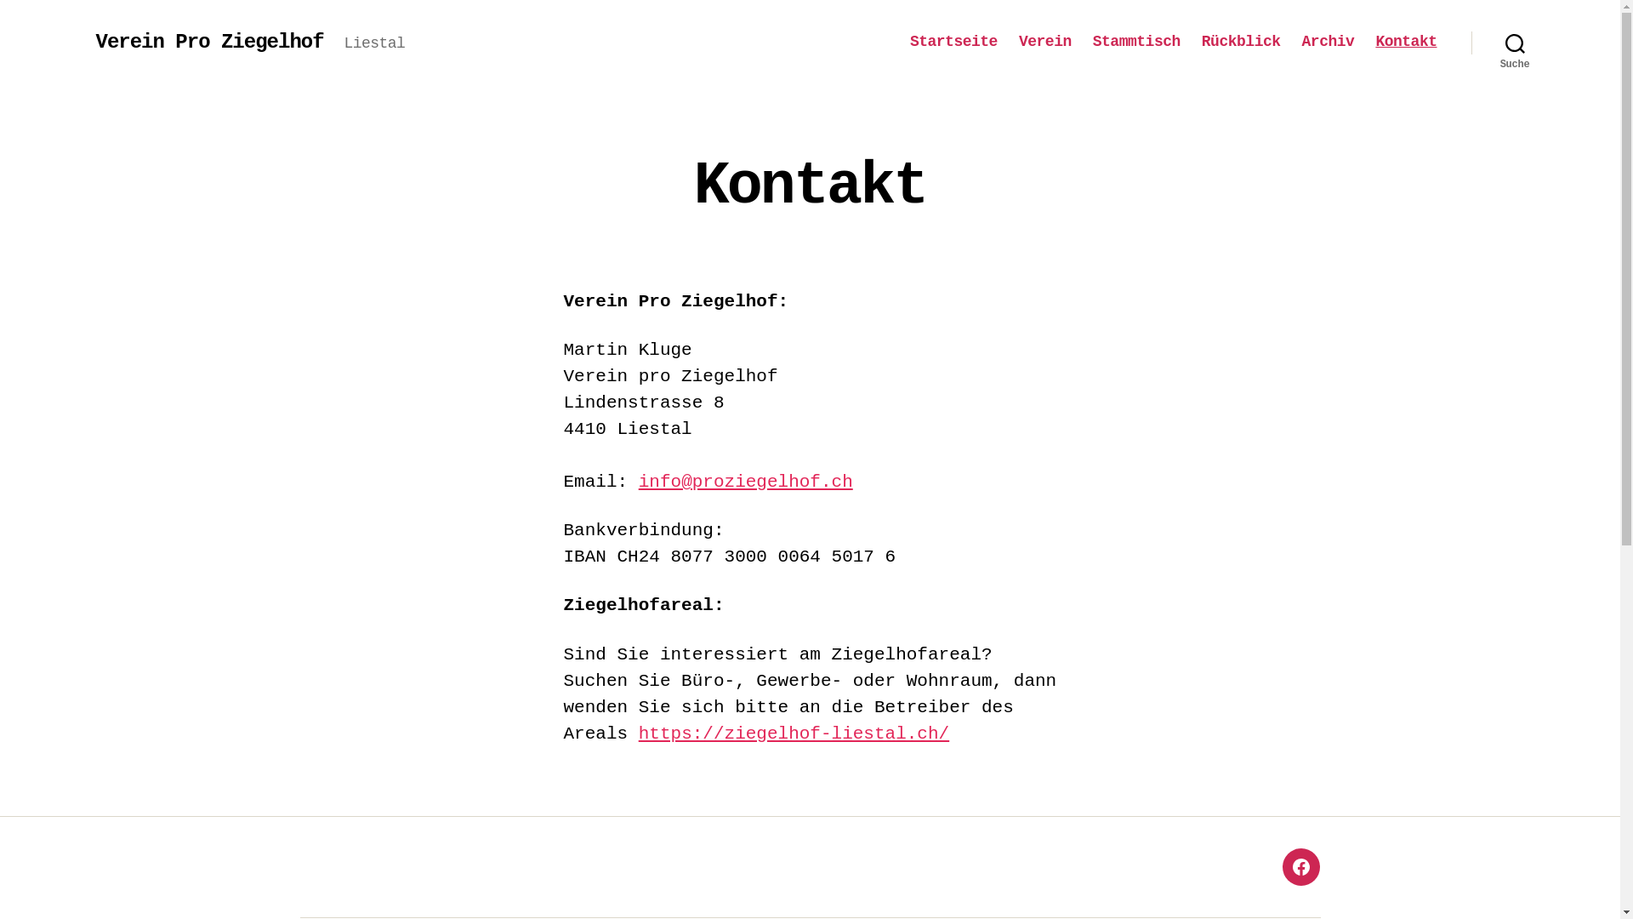  Describe the element at coordinates (1301, 866) in the screenshot. I see `Folgen Sie uns auf Facebook` at that location.